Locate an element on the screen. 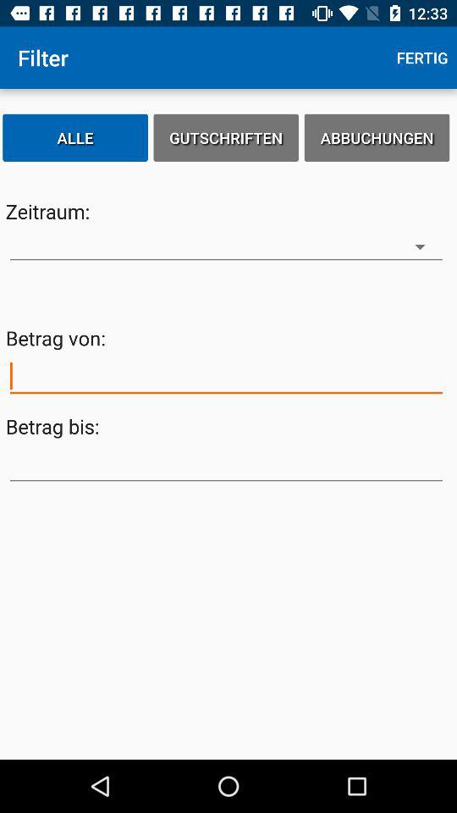  launch the icon below fertig icon is located at coordinates (377, 137).